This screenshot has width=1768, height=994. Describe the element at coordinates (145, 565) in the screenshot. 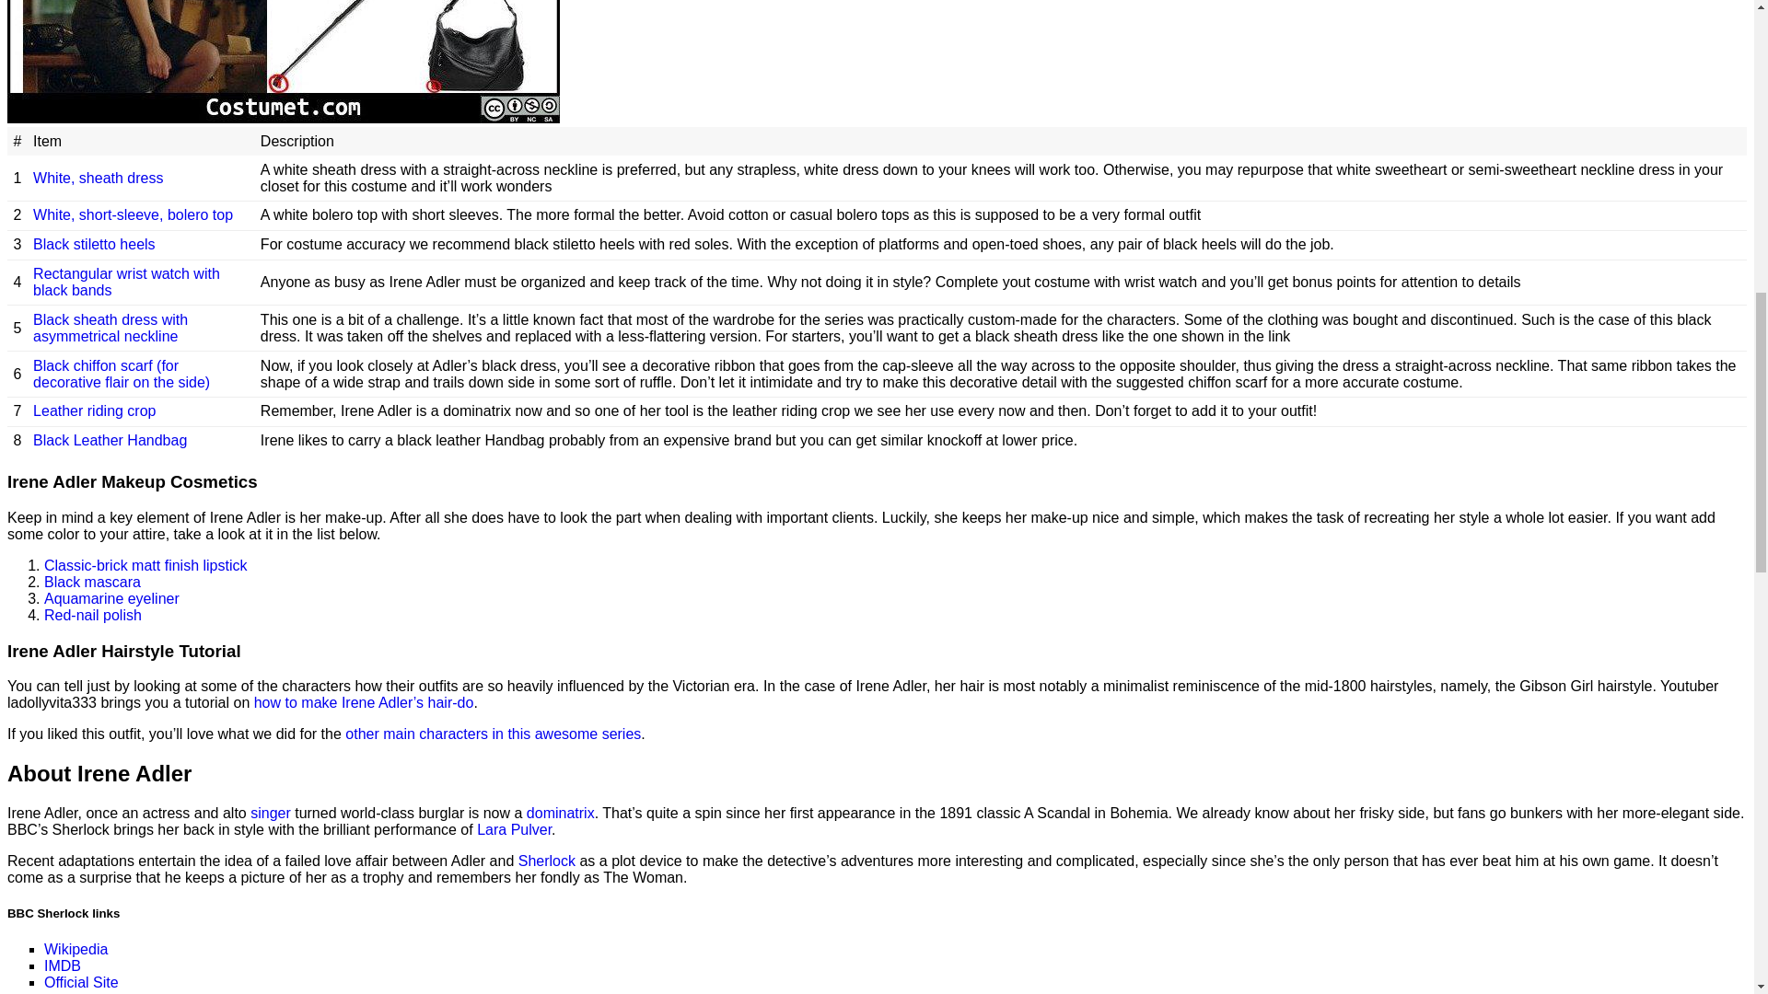

I see `Classic-brick matt finish lipstick` at that location.